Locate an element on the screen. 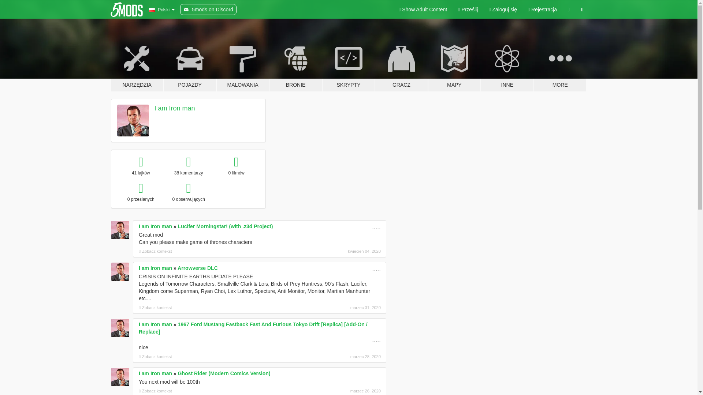 This screenshot has width=703, height=395. Show Adult Content is located at coordinates (423, 10).